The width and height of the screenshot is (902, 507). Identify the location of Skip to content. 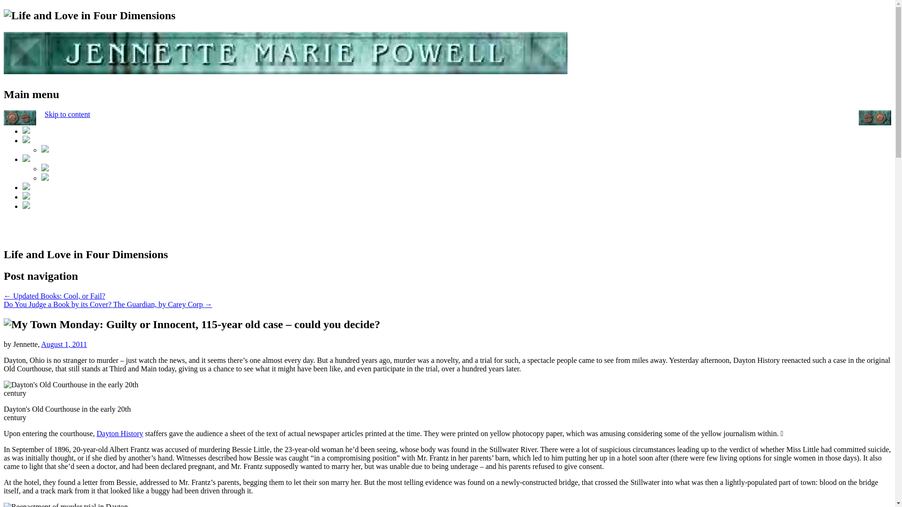
(67, 114).